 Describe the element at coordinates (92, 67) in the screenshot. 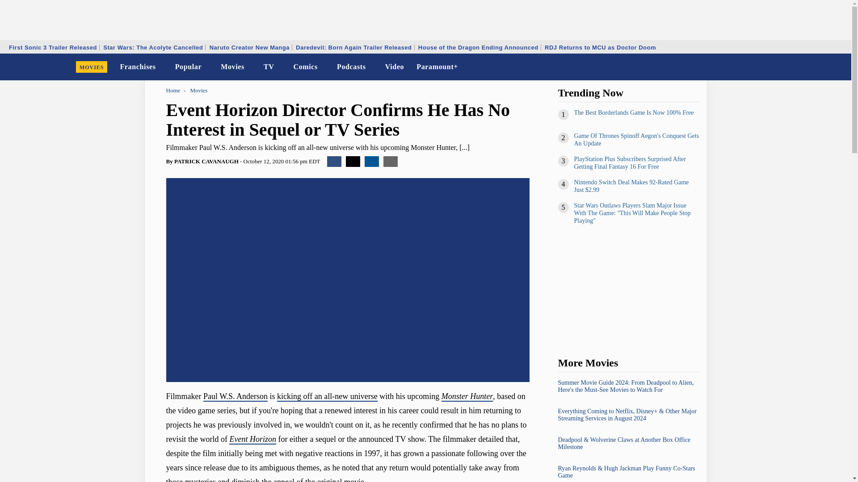

I see `MOVIES` at that location.